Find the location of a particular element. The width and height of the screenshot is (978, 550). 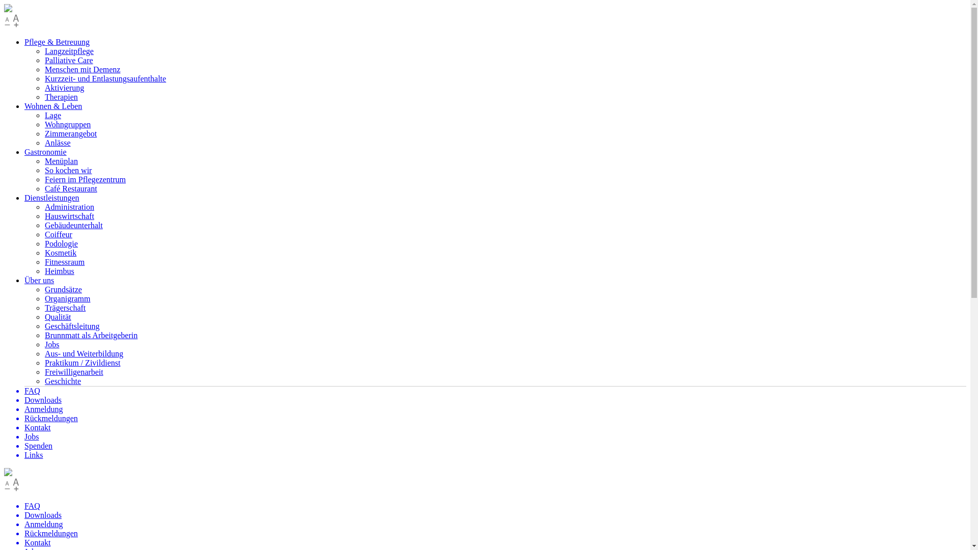

Anmeldung is located at coordinates (495, 525).